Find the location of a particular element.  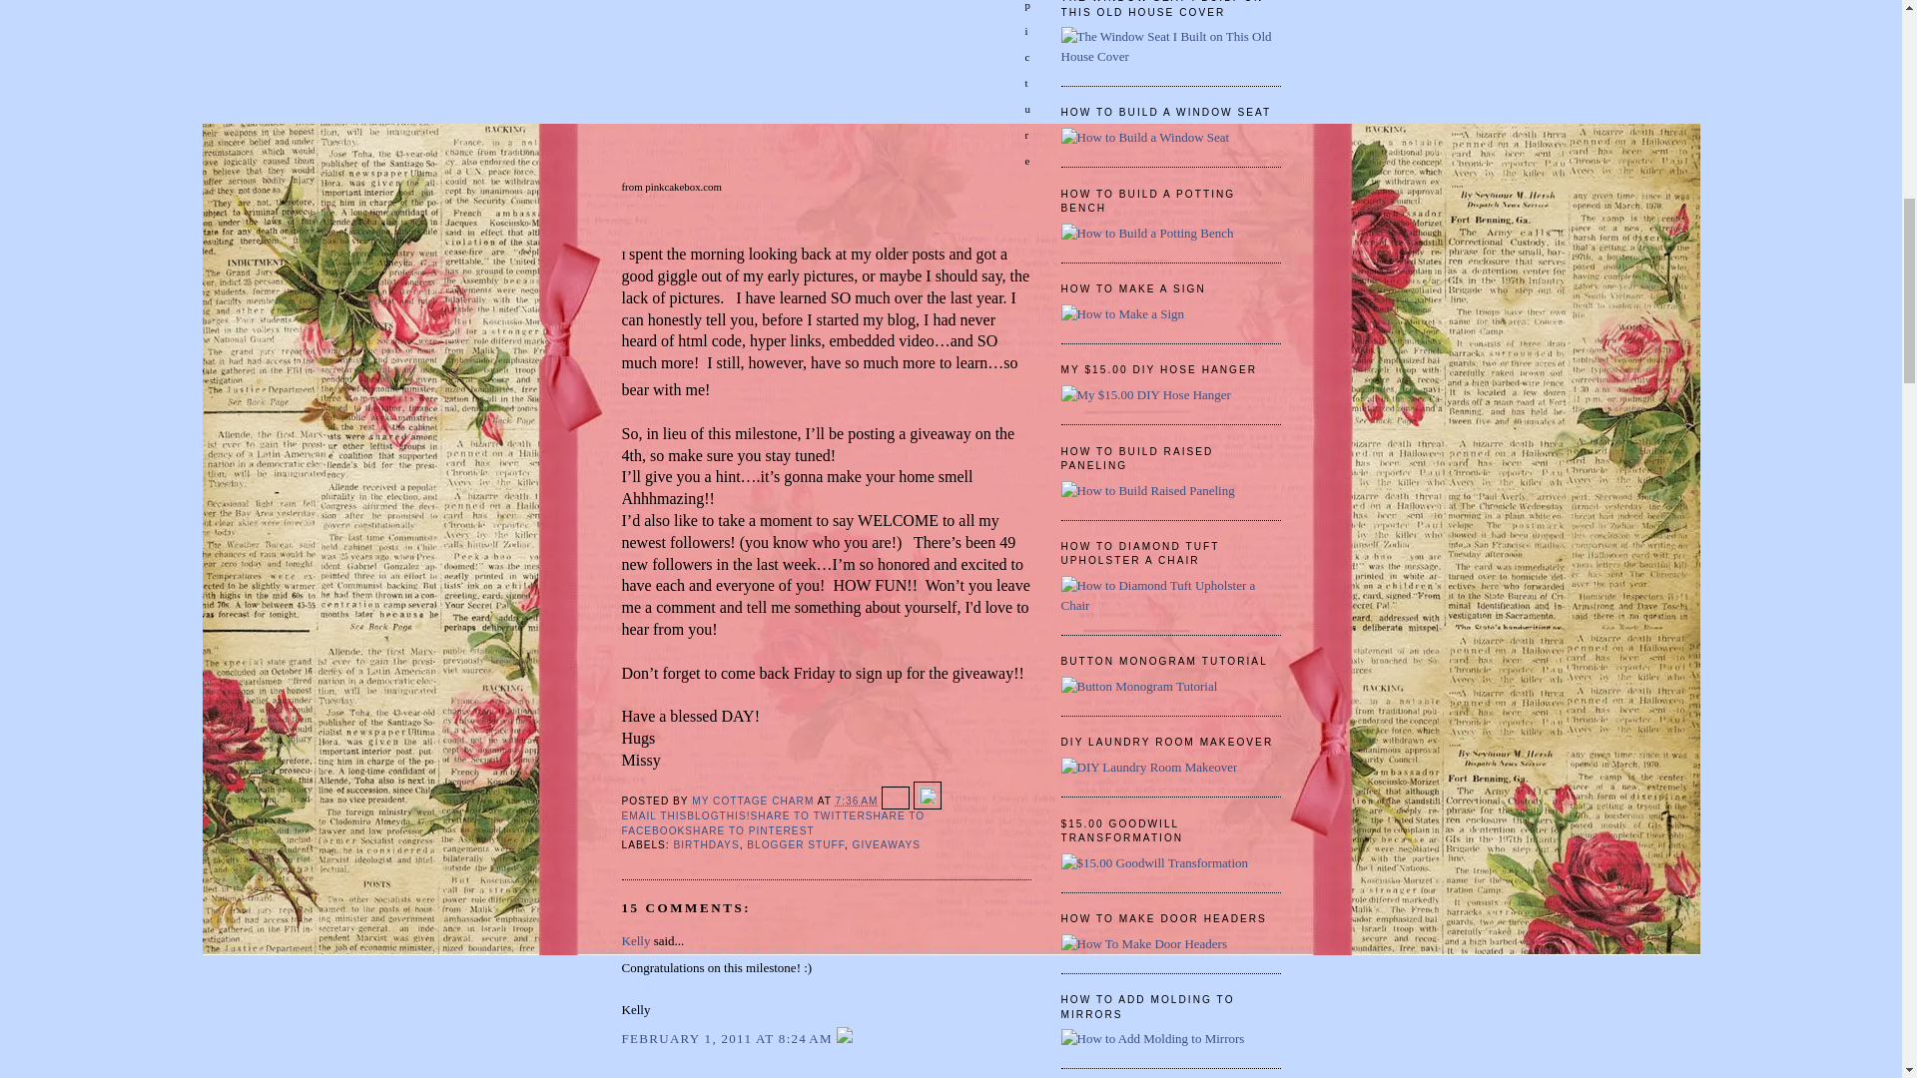

Delete Comment is located at coordinates (845, 1038).